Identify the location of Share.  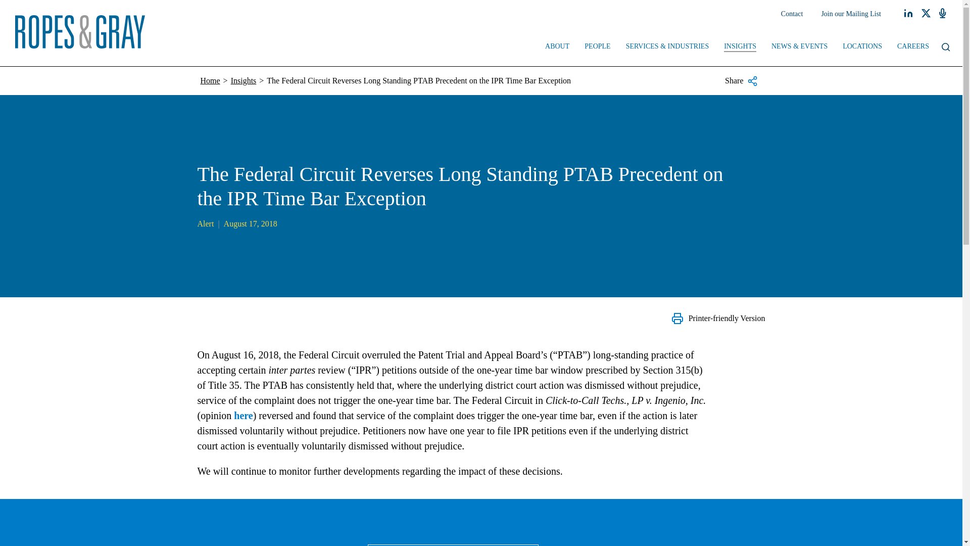
(741, 80).